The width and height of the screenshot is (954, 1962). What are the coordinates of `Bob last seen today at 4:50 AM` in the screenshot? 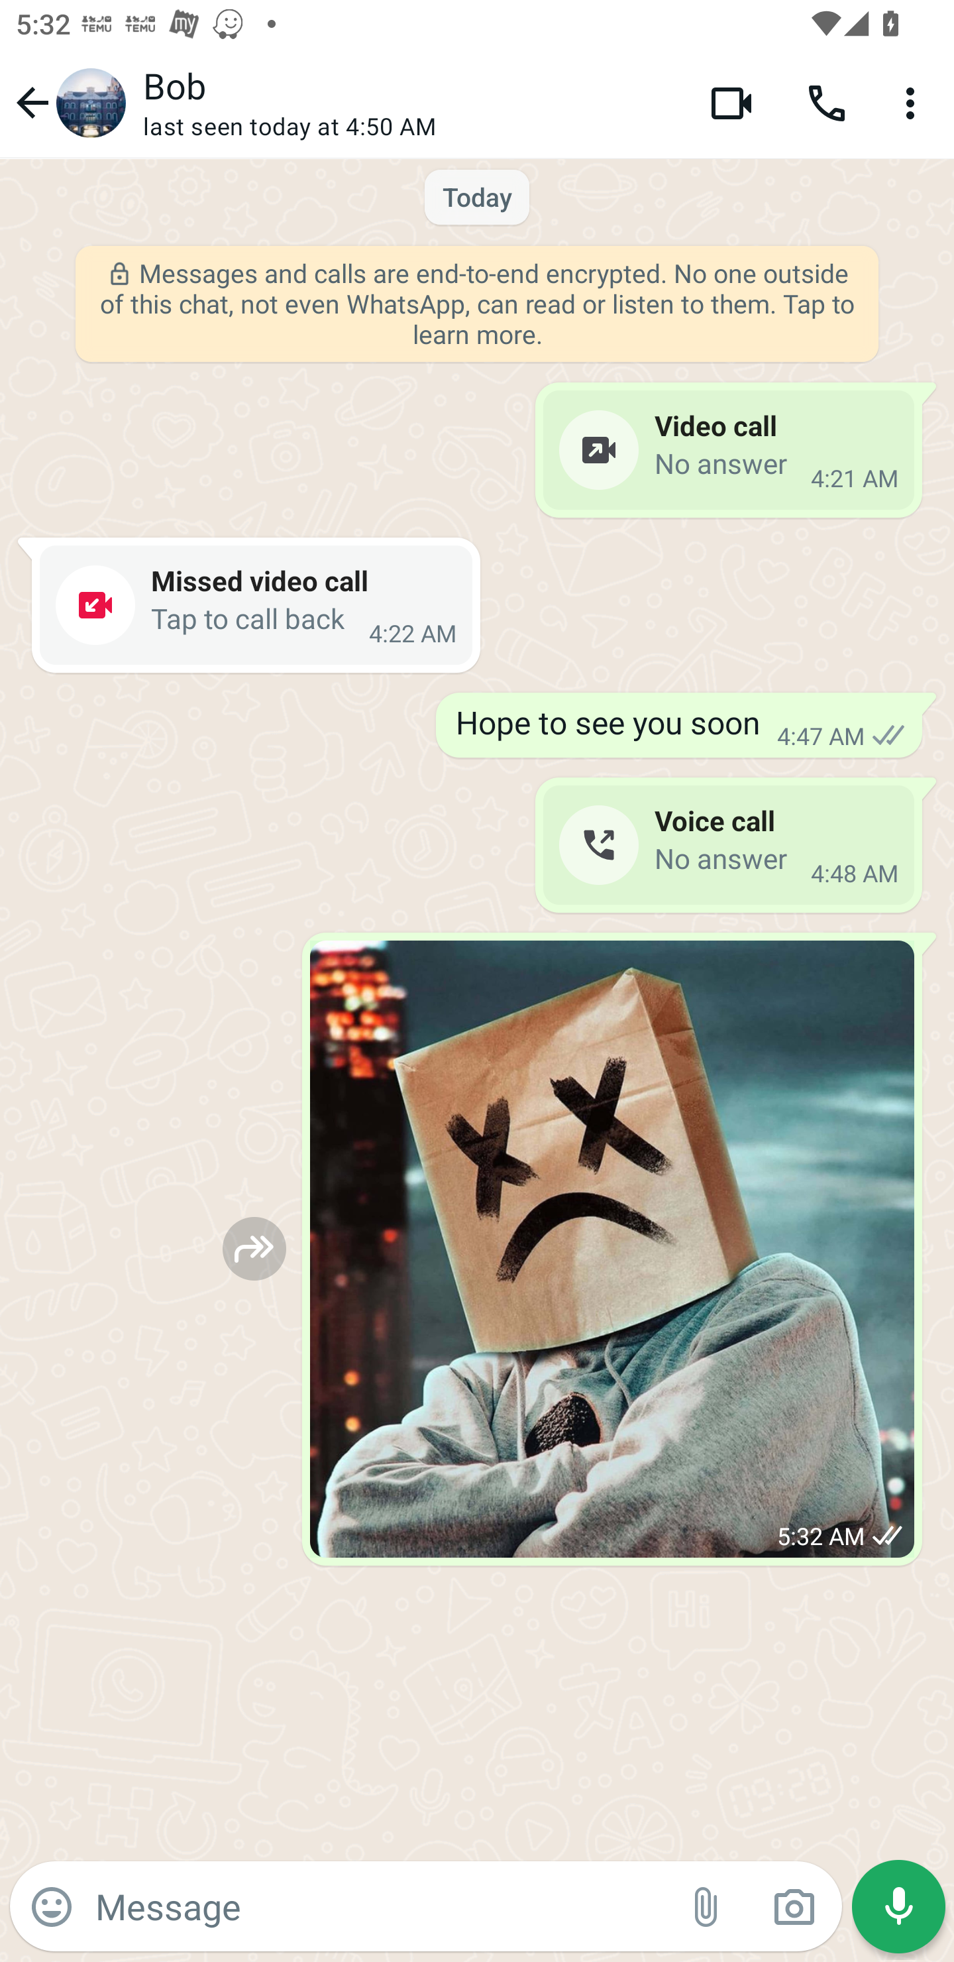 It's located at (409, 103).